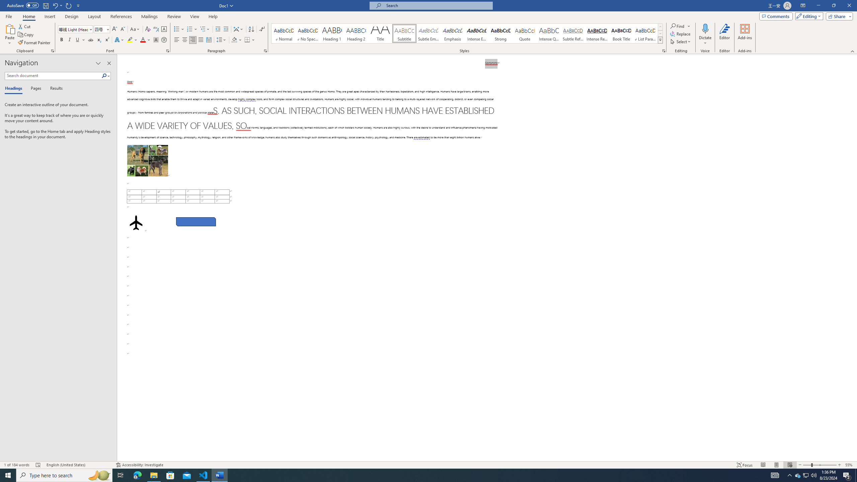 This screenshot has height=482, width=857. I want to click on Help, so click(213, 16).